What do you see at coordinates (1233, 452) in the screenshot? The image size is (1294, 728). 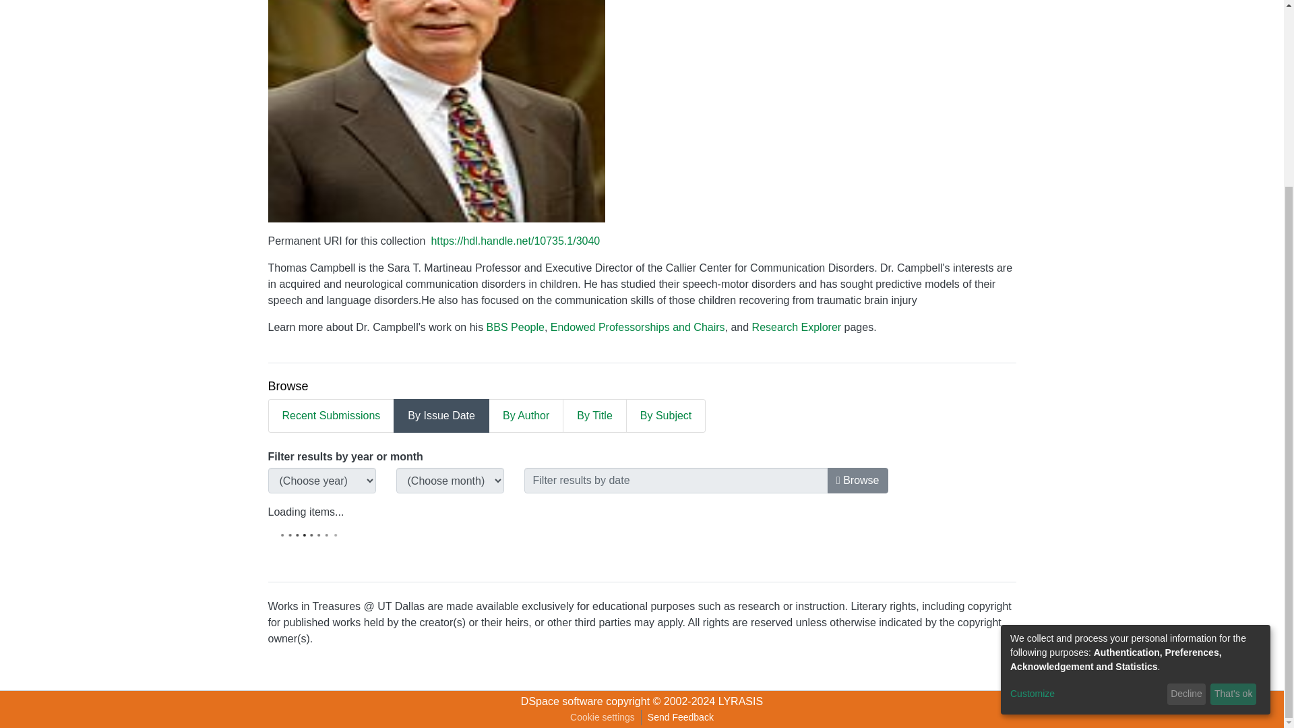 I see `That's ok` at bounding box center [1233, 452].